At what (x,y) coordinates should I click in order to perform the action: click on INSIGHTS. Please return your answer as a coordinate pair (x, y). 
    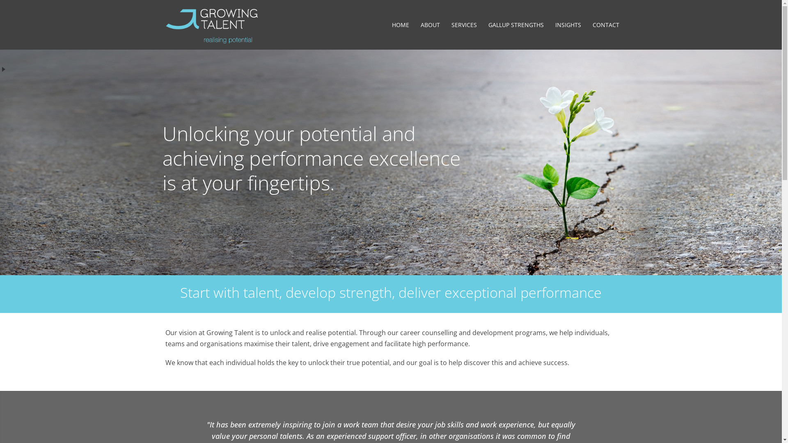
    Looking at the image, I should click on (568, 25).